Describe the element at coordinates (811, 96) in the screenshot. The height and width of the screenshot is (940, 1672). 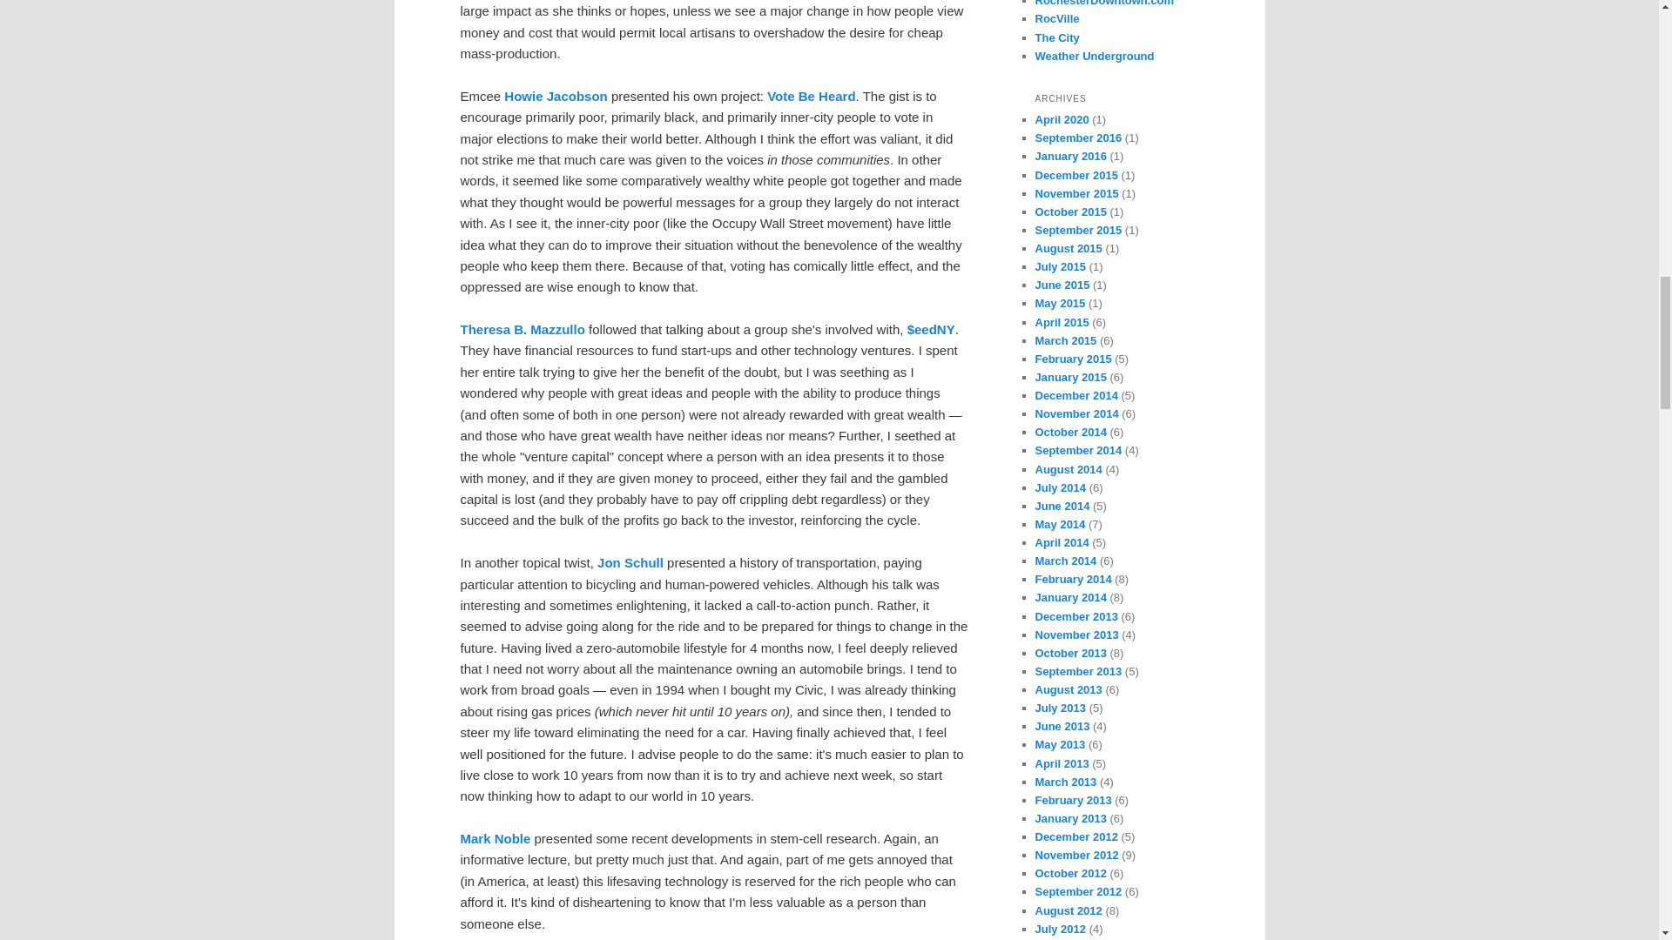
I see `Vote Be Heard` at that location.